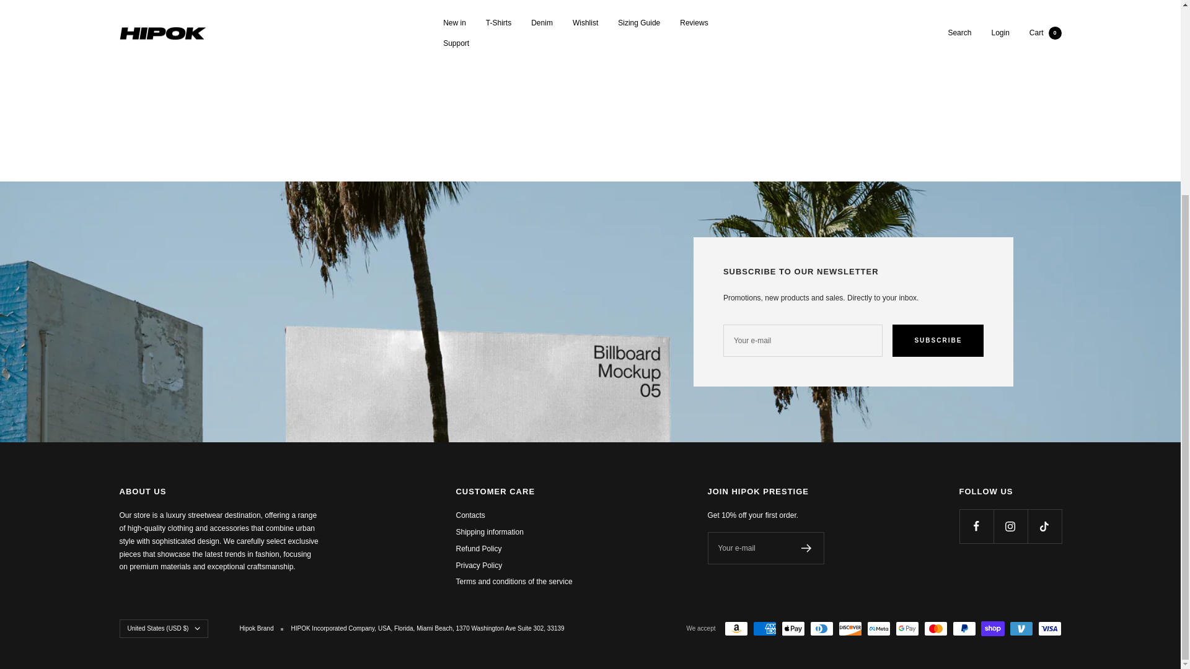 The image size is (1190, 669). I want to click on BACK TO HOME, so click(590, 26).